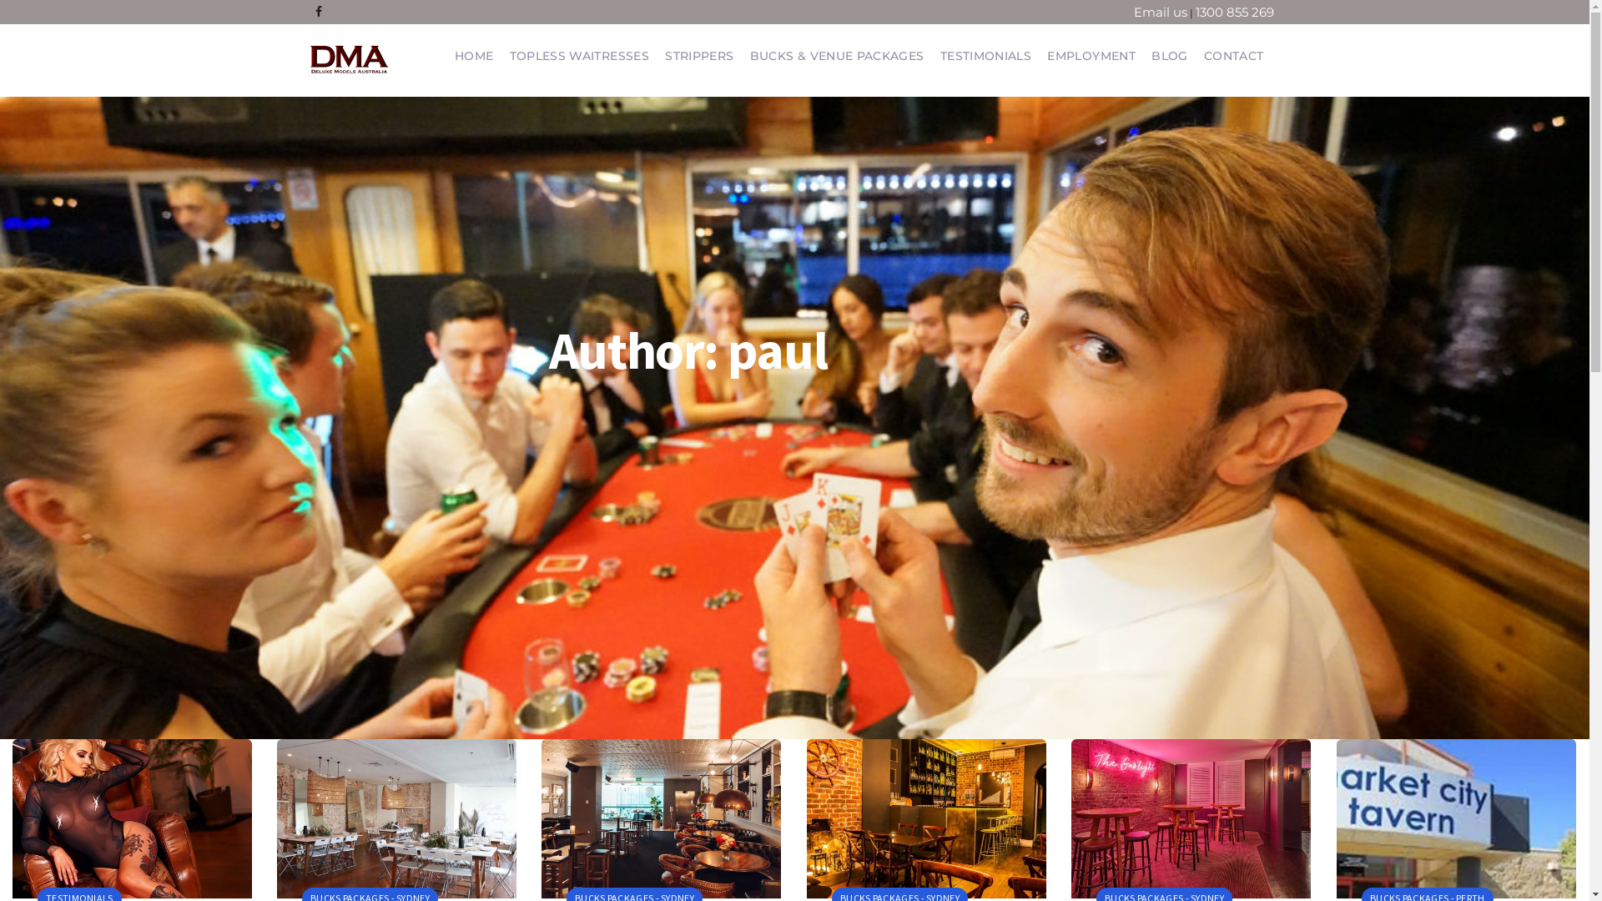  Describe the element at coordinates (661, 819) in the screenshot. I see `Kittyhawk, Sydney` at that location.